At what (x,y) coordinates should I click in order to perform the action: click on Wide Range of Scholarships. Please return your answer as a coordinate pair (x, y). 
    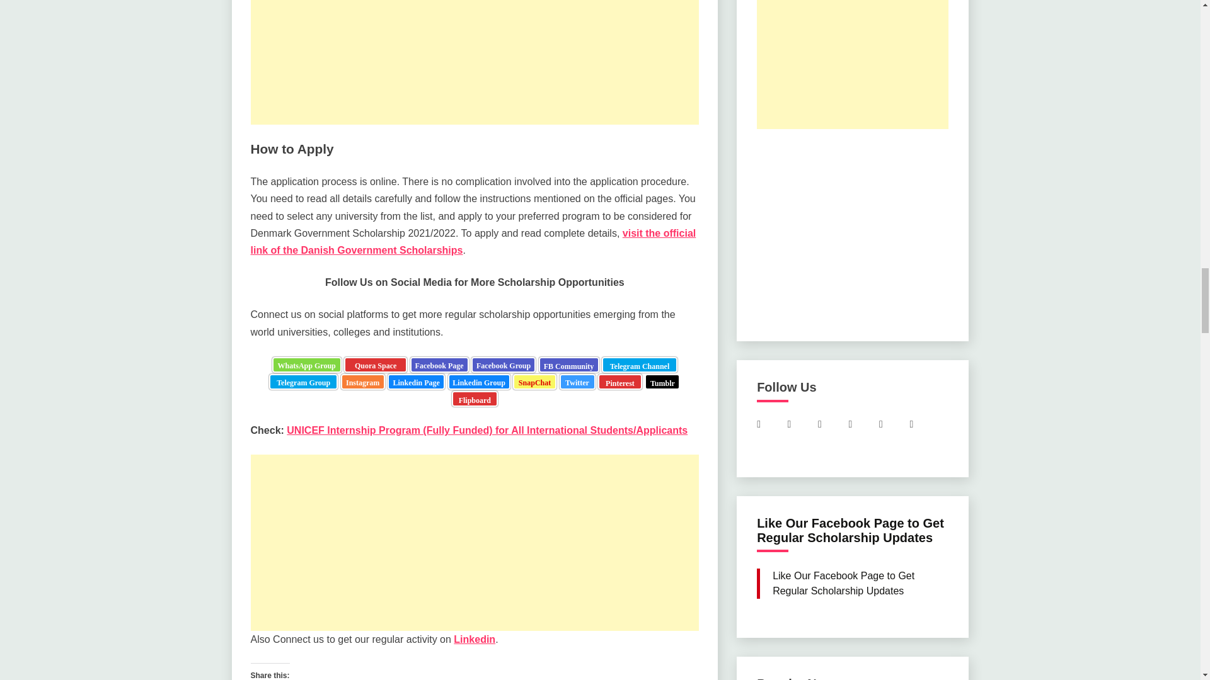
    Looking at the image, I should click on (363, 382).